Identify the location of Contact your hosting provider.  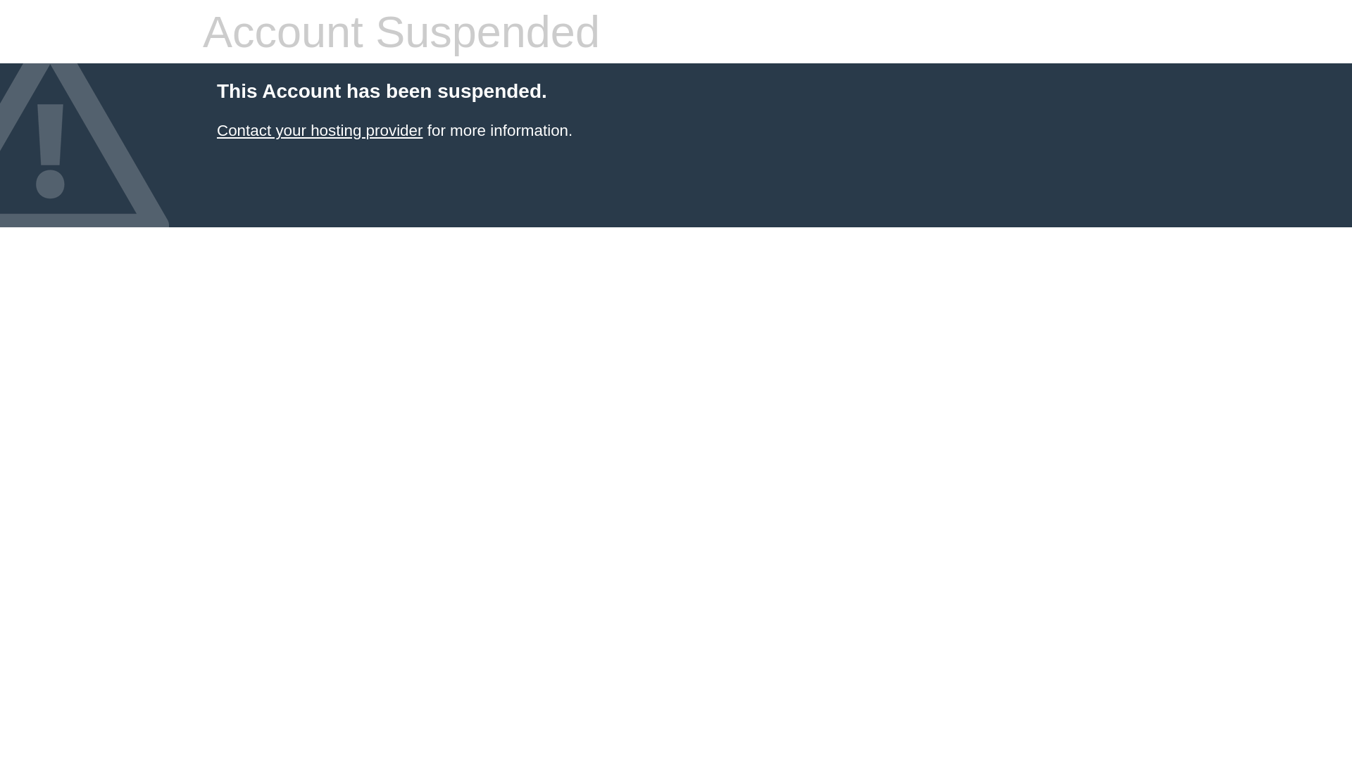
(320, 131).